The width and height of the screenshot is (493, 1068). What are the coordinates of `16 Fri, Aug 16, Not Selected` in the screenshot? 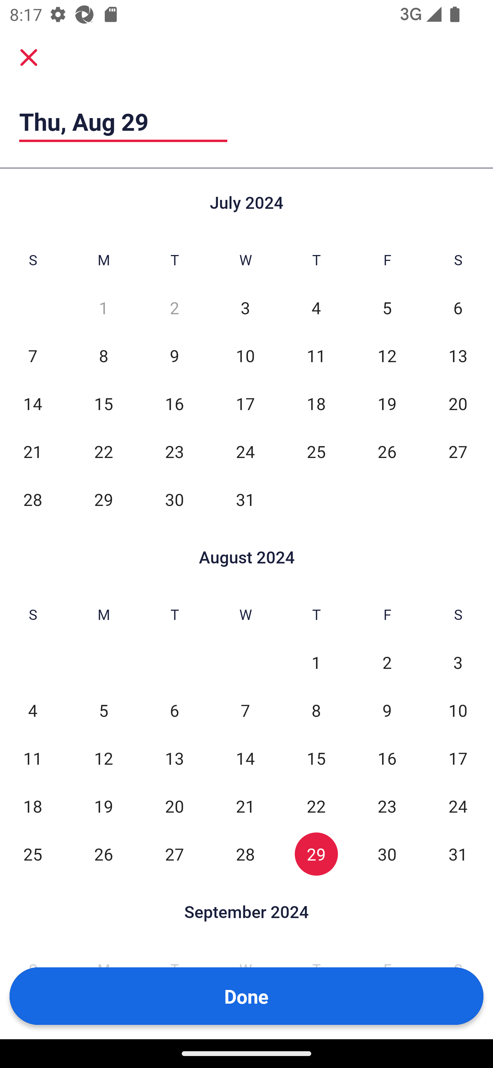 It's located at (387, 758).